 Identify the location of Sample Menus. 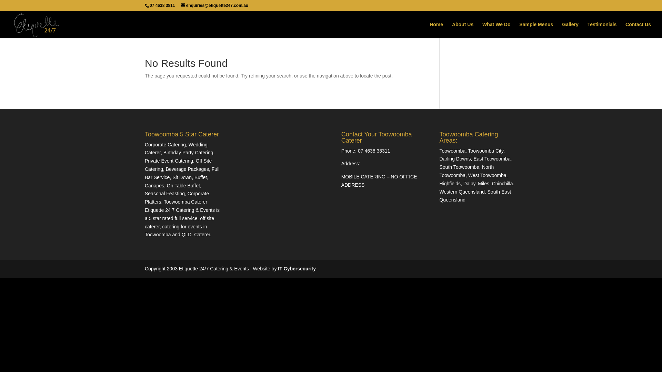
(536, 30).